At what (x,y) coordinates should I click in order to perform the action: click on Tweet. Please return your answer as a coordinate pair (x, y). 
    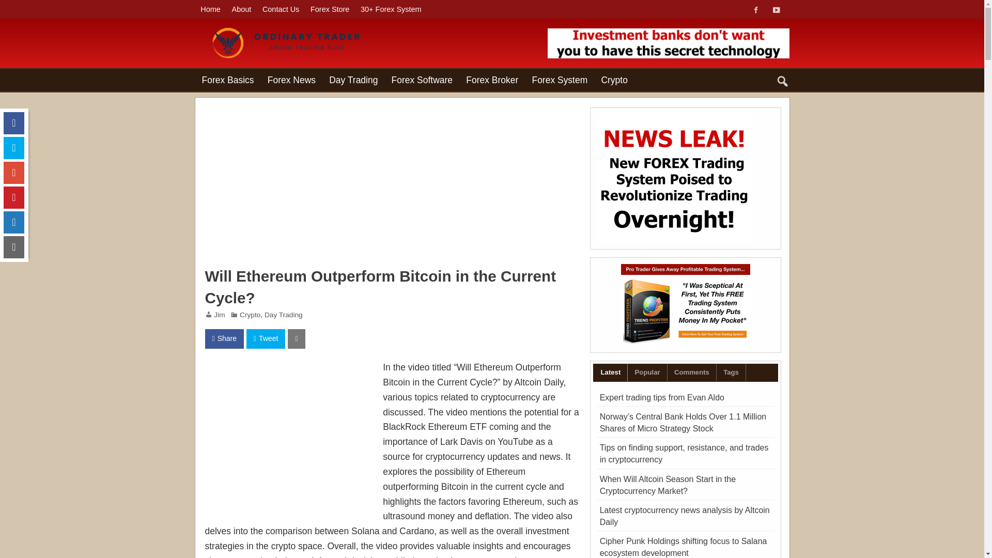
    Looking at the image, I should click on (266, 338).